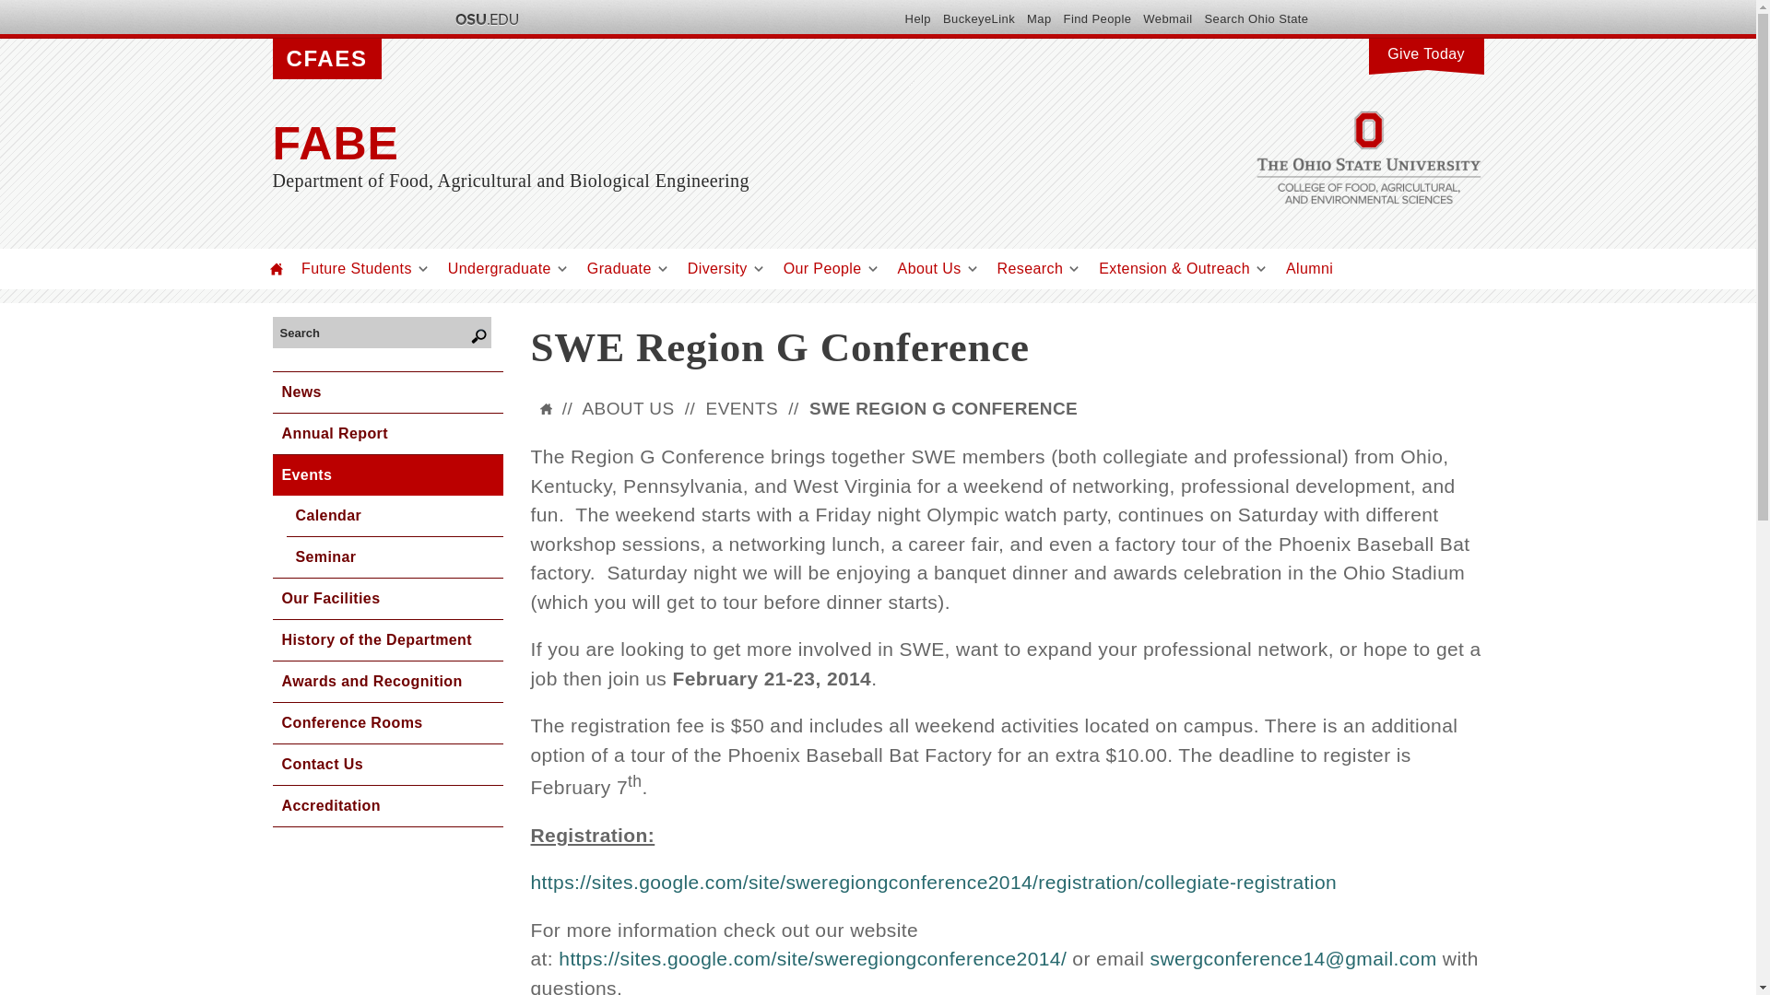  What do you see at coordinates (696, 144) in the screenshot?
I see `FABE` at bounding box center [696, 144].